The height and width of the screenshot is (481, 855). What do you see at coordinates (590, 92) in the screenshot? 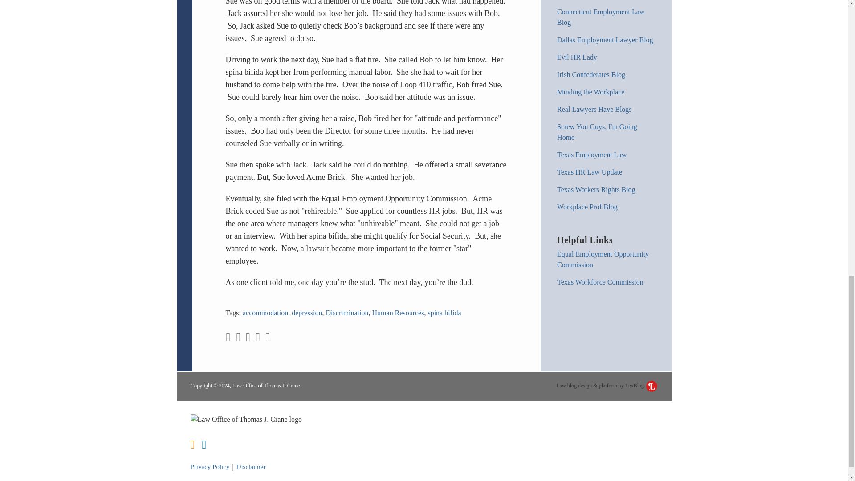
I see `Minding the Workplace` at bounding box center [590, 92].